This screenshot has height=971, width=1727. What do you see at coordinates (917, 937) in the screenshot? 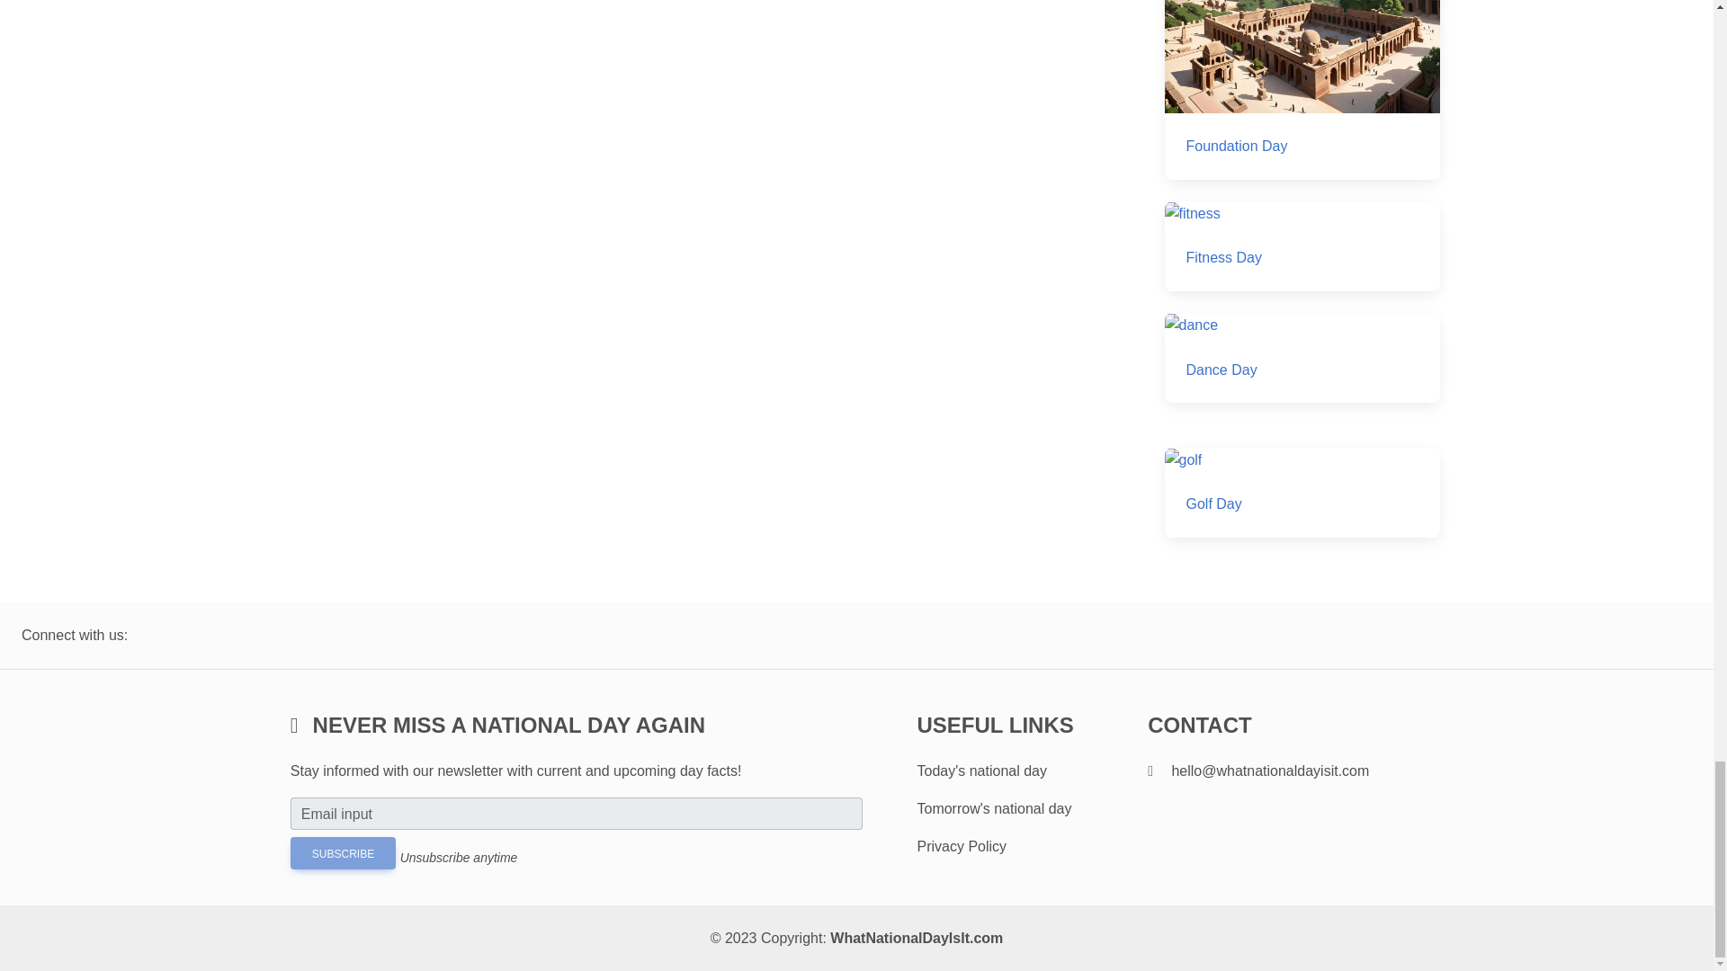
I see `WhatNationalDayIsIt.com` at bounding box center [917, 937].